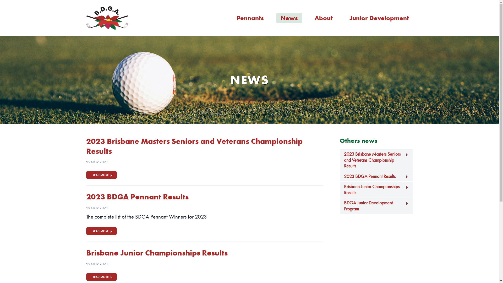  What do you see at coordinates (376, 177) in the screenshot?
I see `2023 BDGA Pennant Results` at bounding box center [376, 177].